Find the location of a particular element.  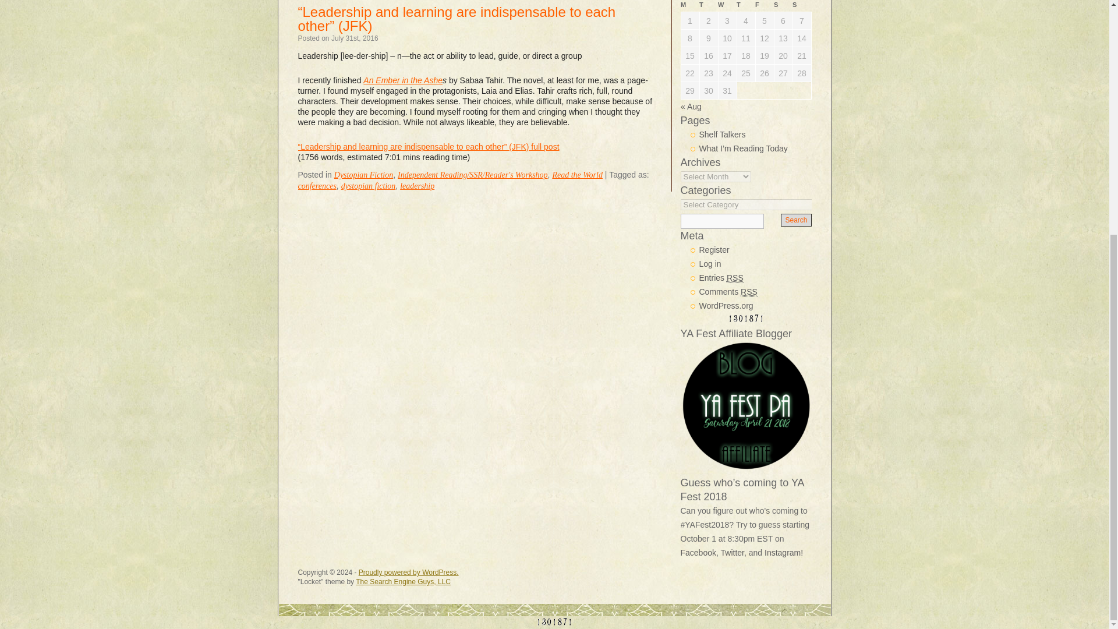

Semantic Personal Publishing Platform is located at coordinates (409, 573).